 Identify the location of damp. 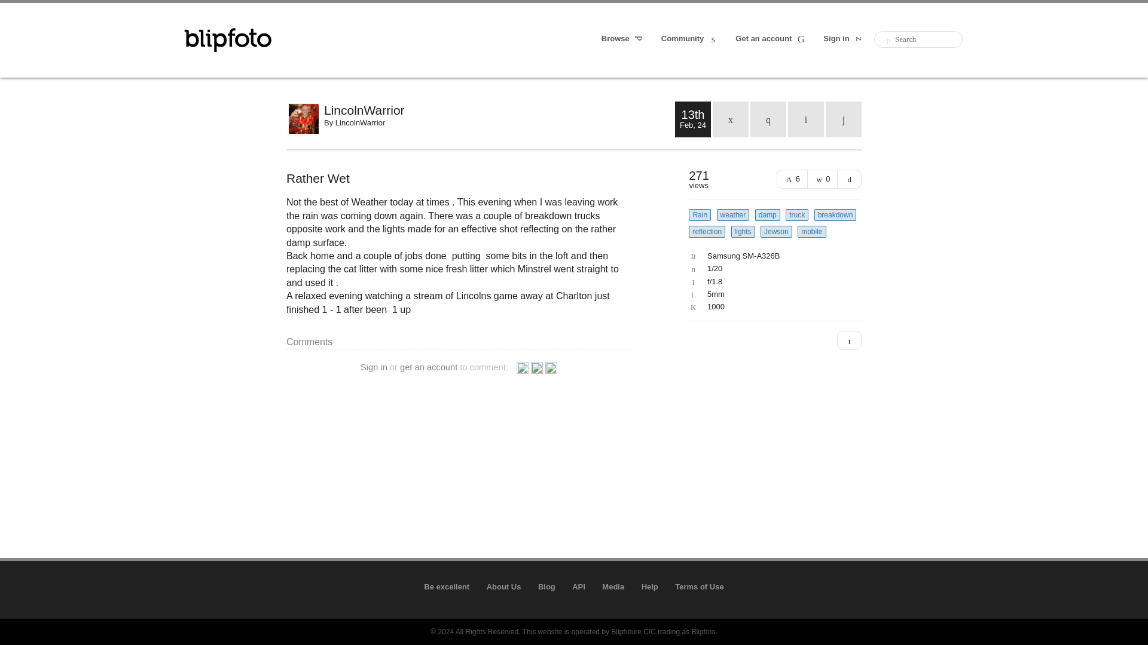
(768, 215).